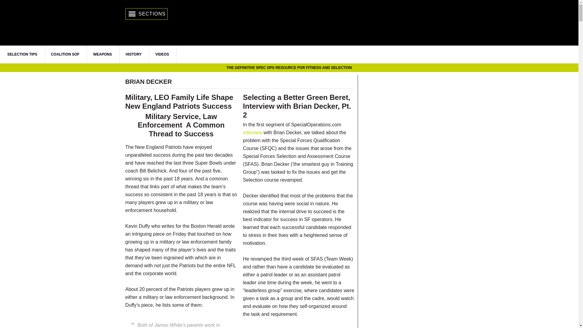 Image resolution: width=583 pixels, height=328 pixels. What do you see at coordinates (179, 101) in the screenshot?
I see `Military, LEO Family Life Shape New England Patriots Success` at bounding box center [179, 101].